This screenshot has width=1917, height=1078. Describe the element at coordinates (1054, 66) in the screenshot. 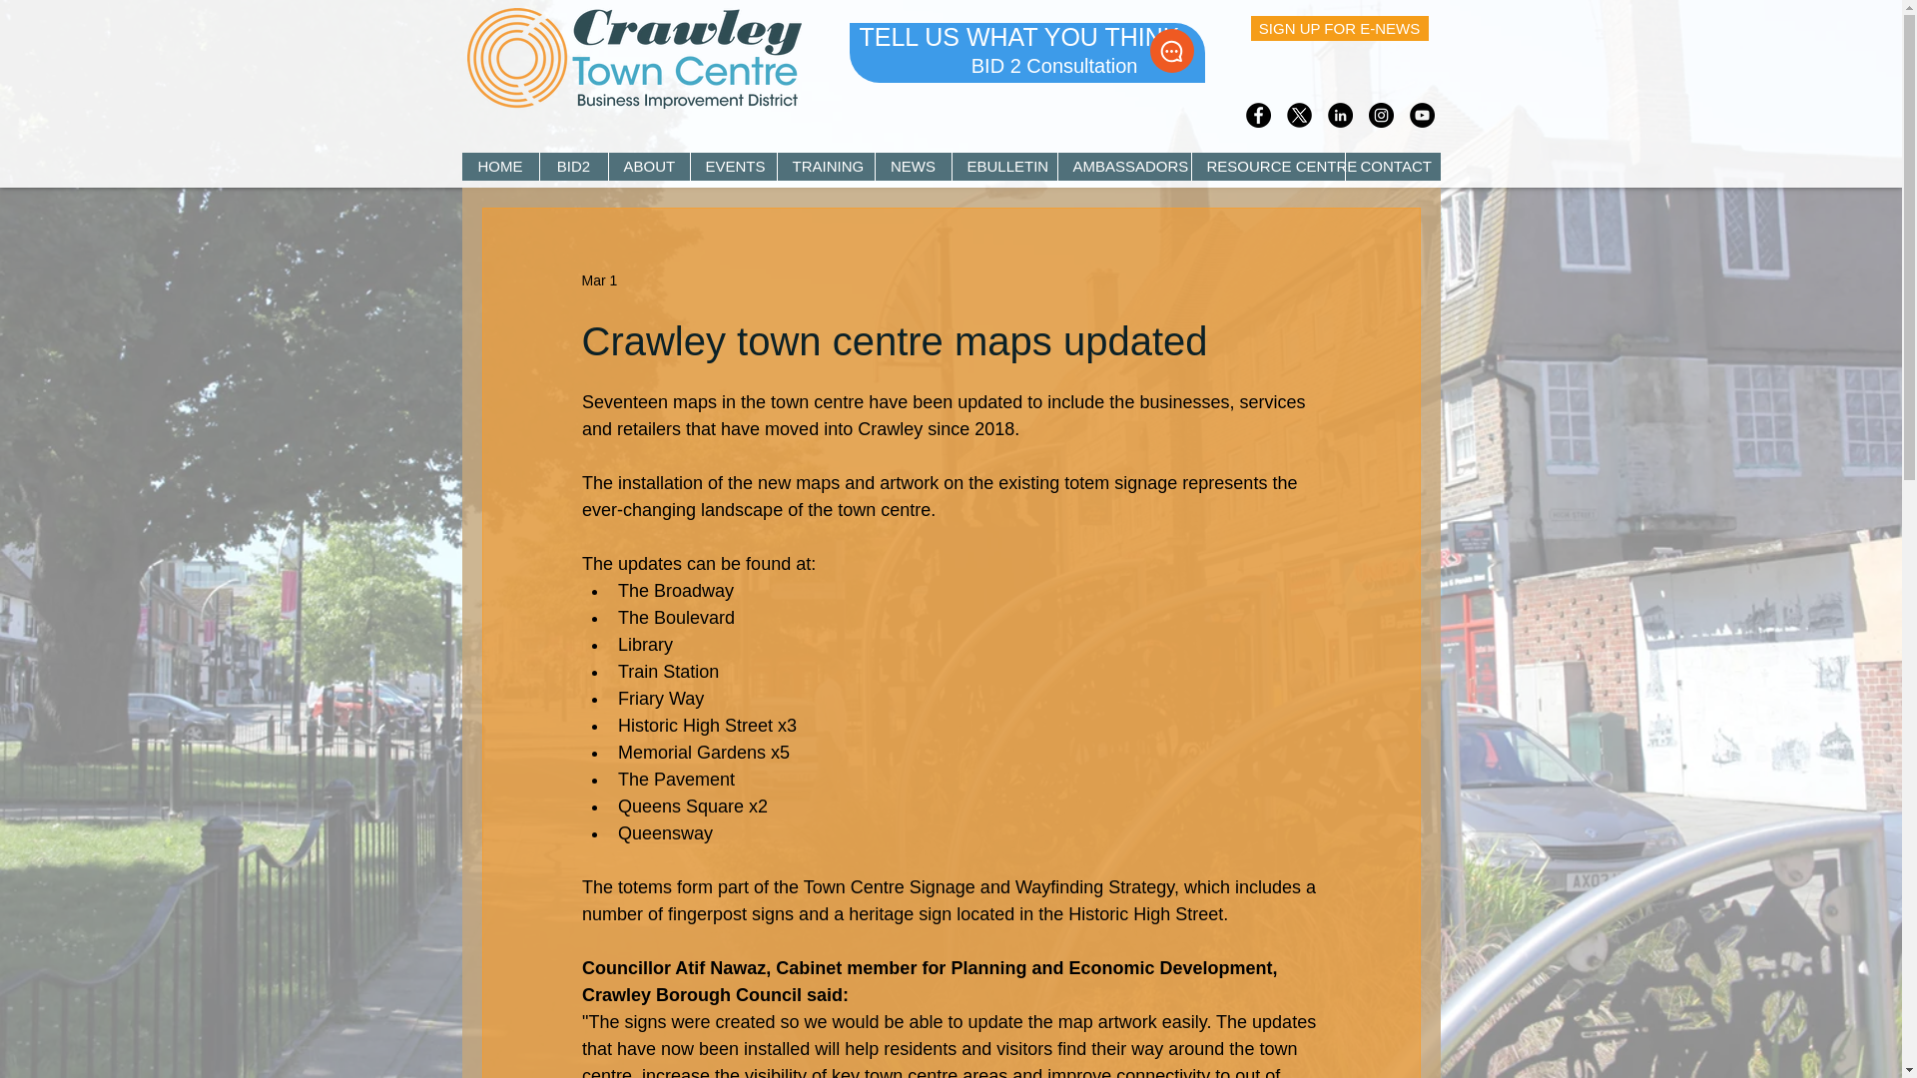

I see `BID 2 Consultation` at that location.